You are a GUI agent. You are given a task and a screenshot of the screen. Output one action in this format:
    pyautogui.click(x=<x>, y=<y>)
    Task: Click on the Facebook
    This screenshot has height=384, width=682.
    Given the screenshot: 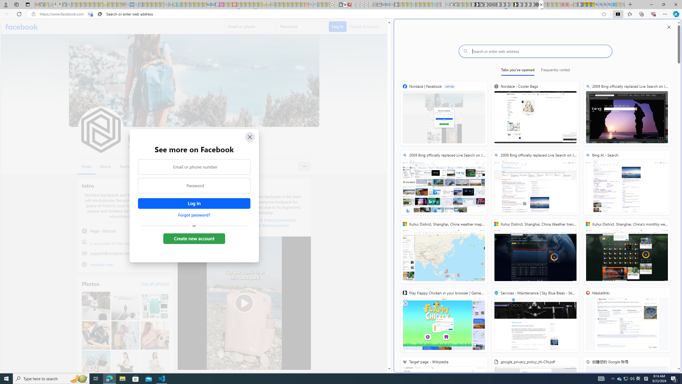 What is the action you would take?
    pyautogui.click(x=22, y=27)
    